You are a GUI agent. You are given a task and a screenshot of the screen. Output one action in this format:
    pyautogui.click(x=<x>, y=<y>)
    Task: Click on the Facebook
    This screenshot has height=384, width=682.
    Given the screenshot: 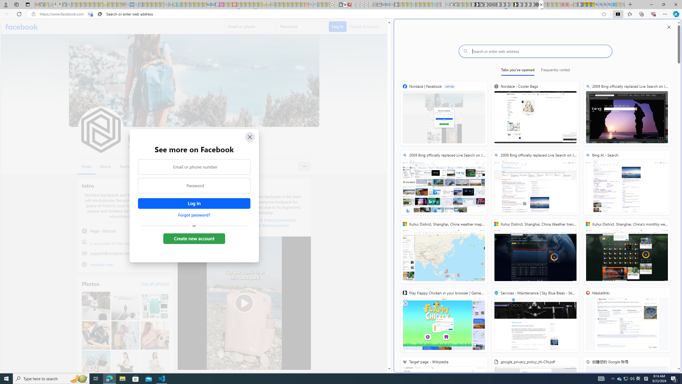 What is the action you would take?
    pyautogui.click(x=22, y=27)
    